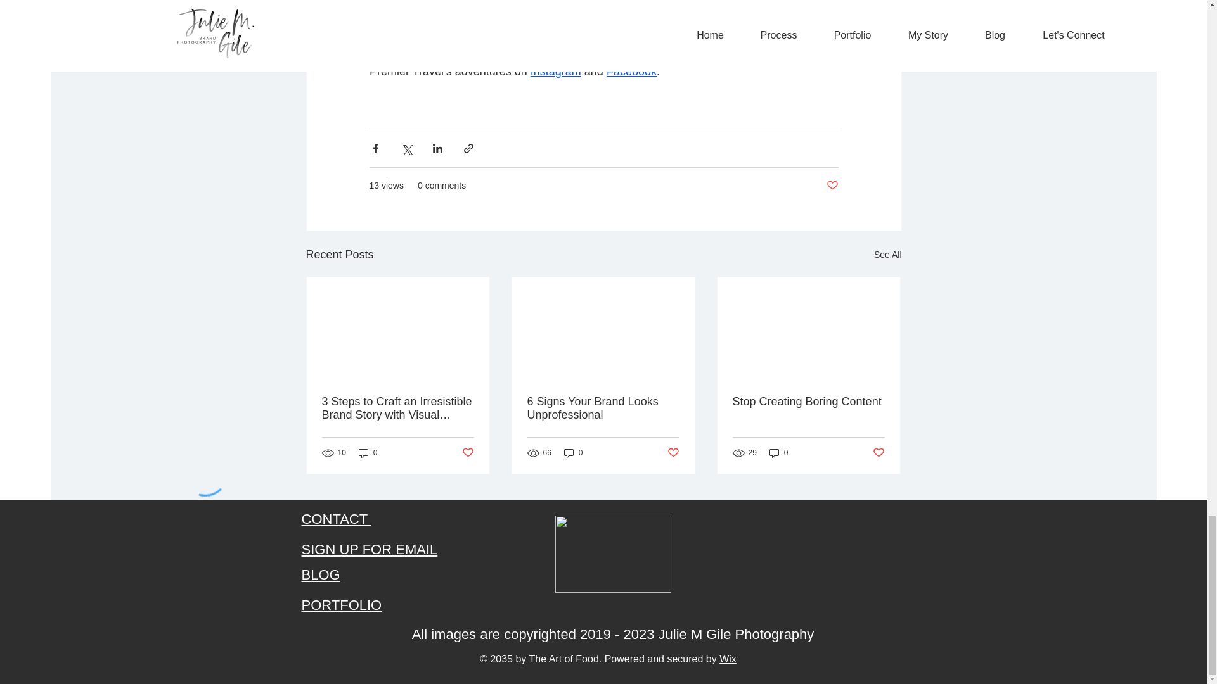 The image size is (1217, 684). Describe the element at coordinates (631, 71) in the screenshot. I see `Facebook` at that location.